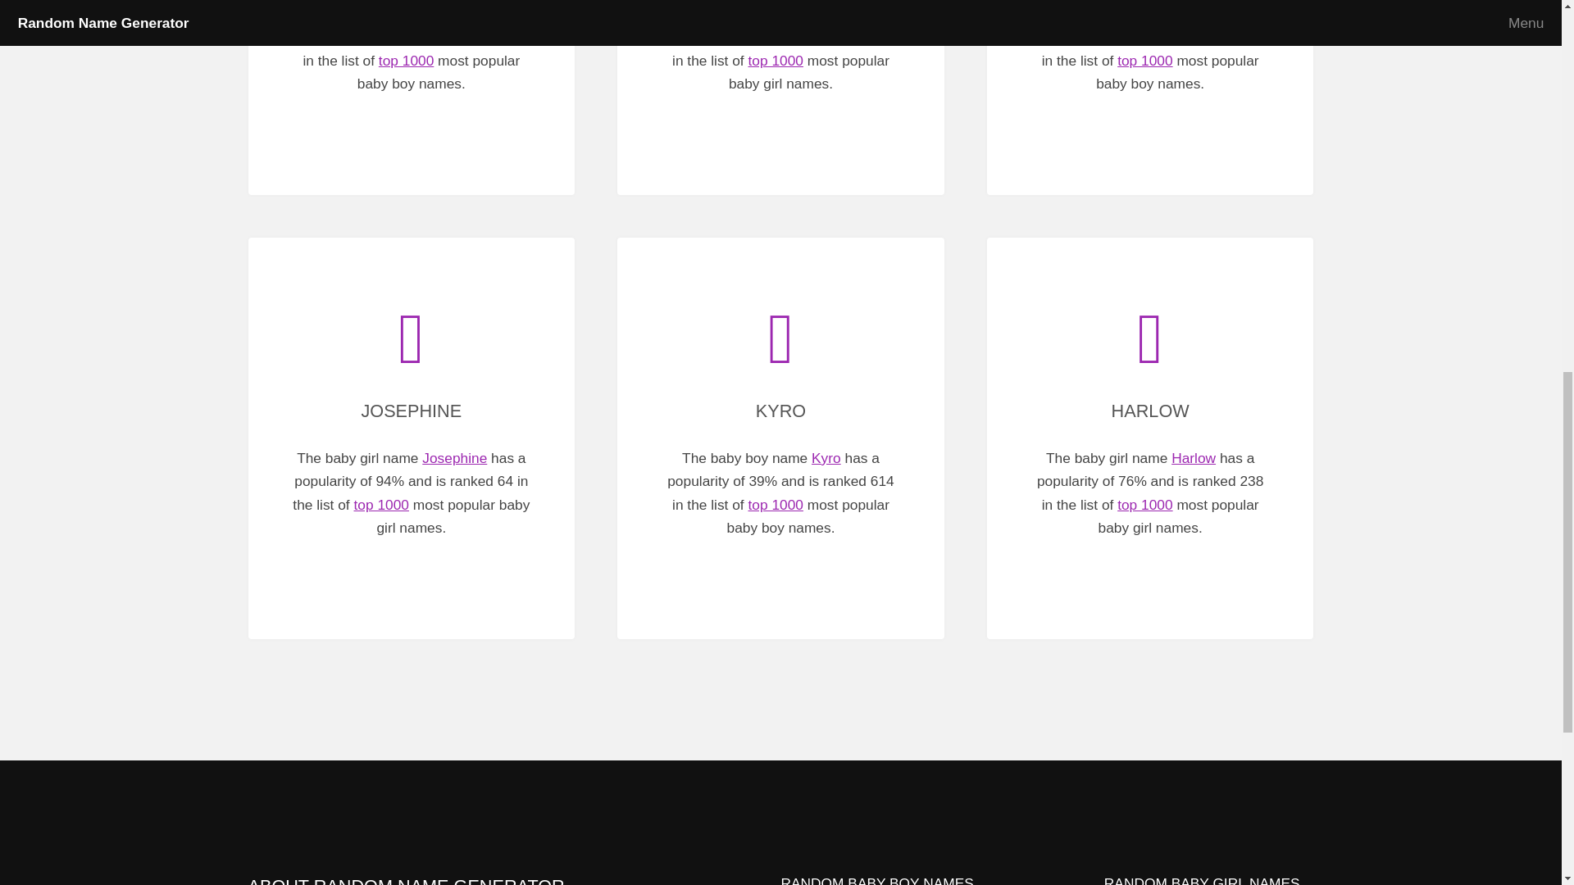  What do you see at coordinates (454, 457) in the screenshot?
I see `Josephine` at bounding box center [454, 457].